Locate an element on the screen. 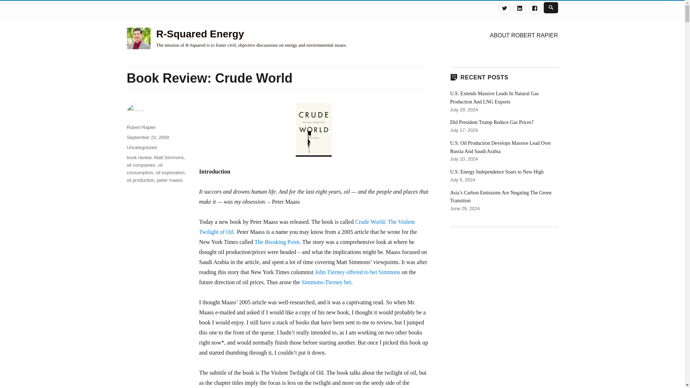 The height and width of the screenshot is (388, 690). The Breaking Point is located at coordinates (277, 242).